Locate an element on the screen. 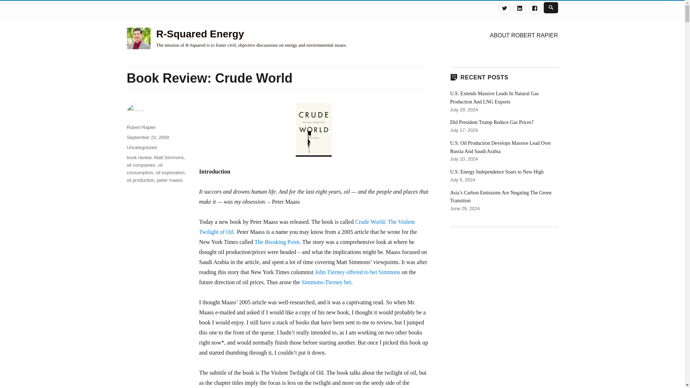 The height and width of the screenshot is (388, 690). The Breaking Point is located at coordinates (277, 242).